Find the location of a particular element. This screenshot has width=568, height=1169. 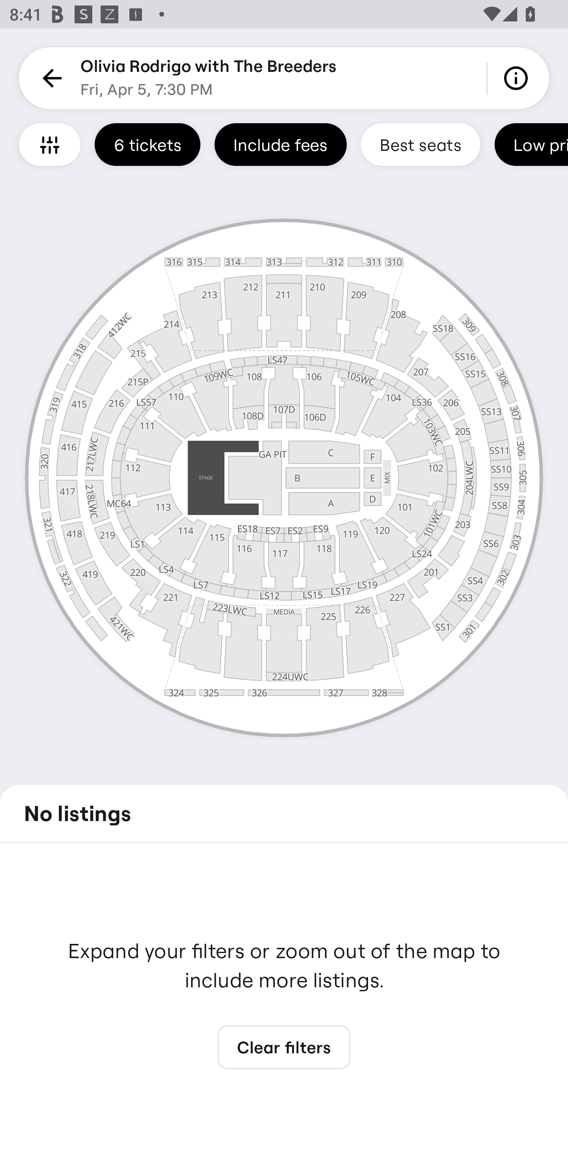

Best seats is located at coordinates (420, 144).